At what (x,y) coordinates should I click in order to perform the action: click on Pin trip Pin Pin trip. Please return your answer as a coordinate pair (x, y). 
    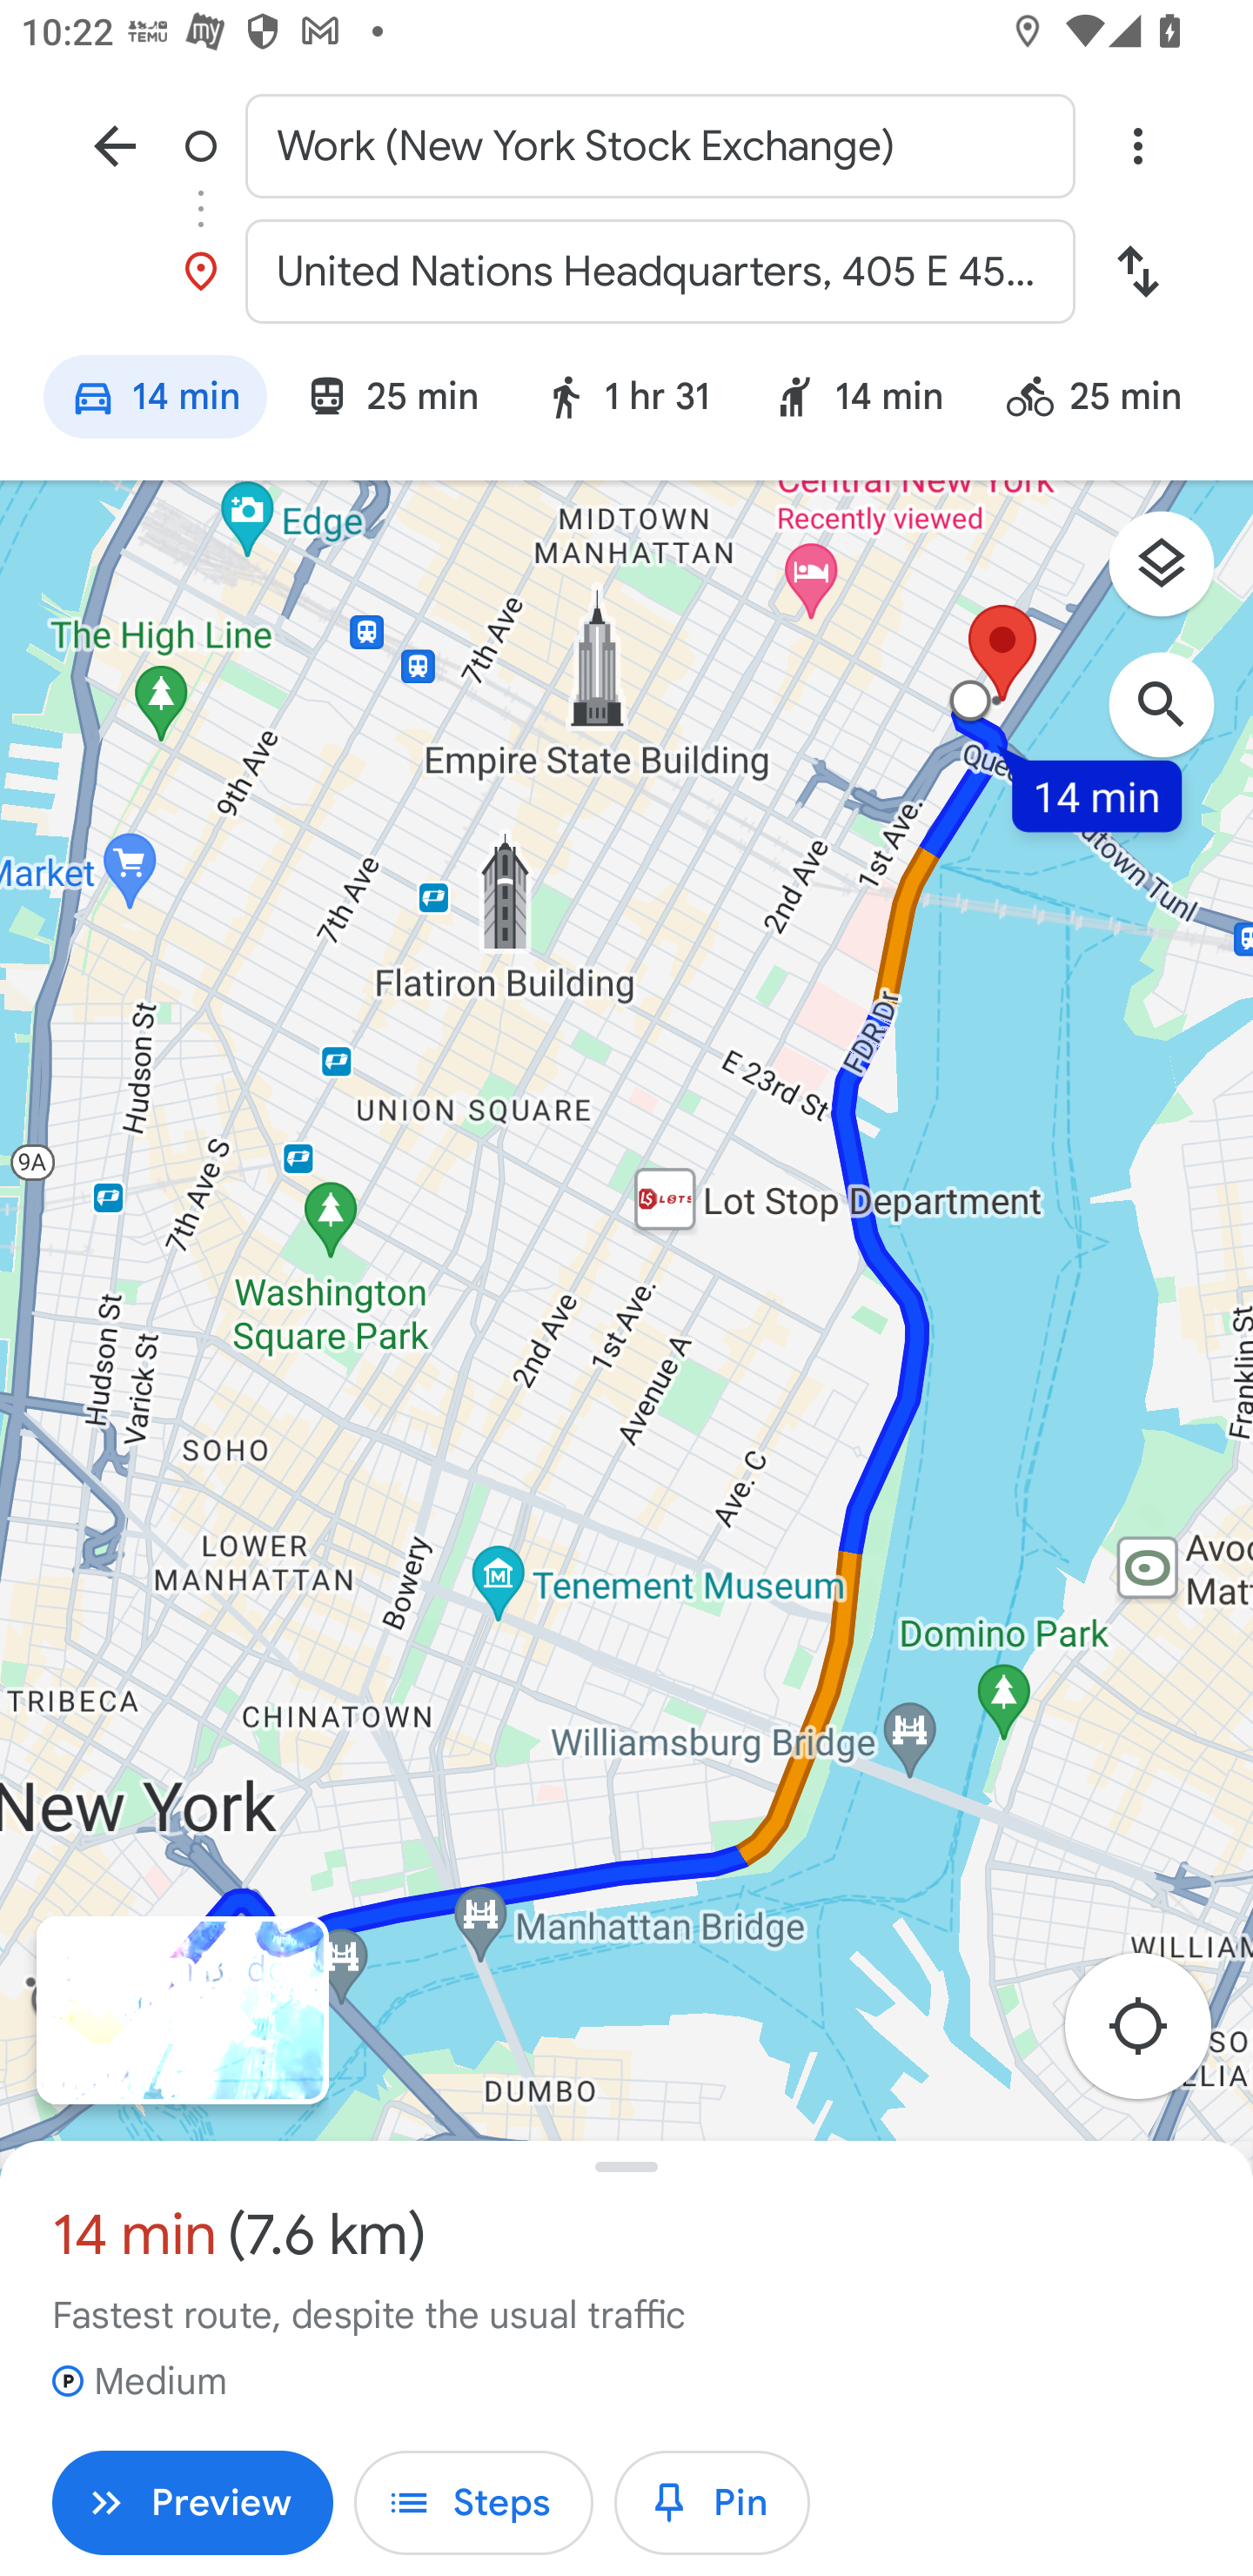
    Looking at the image, I should click on (712, 2503).